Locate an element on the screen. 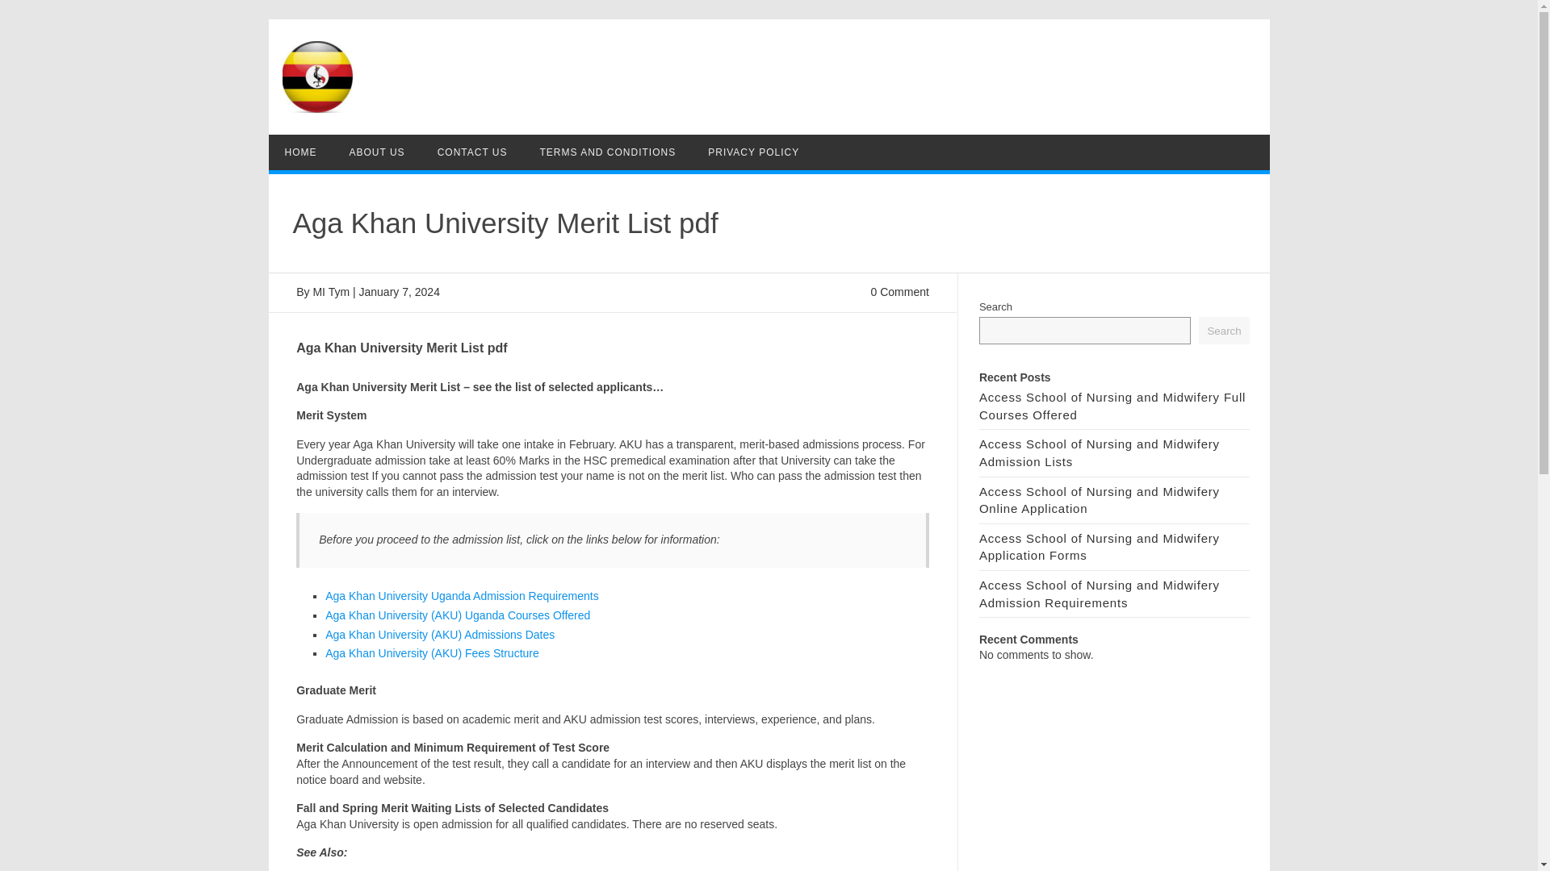 The image size is (1550, 871). Access School of Nursing and Midwifery Full Courses Offered is located at coordinates (1112, 405).